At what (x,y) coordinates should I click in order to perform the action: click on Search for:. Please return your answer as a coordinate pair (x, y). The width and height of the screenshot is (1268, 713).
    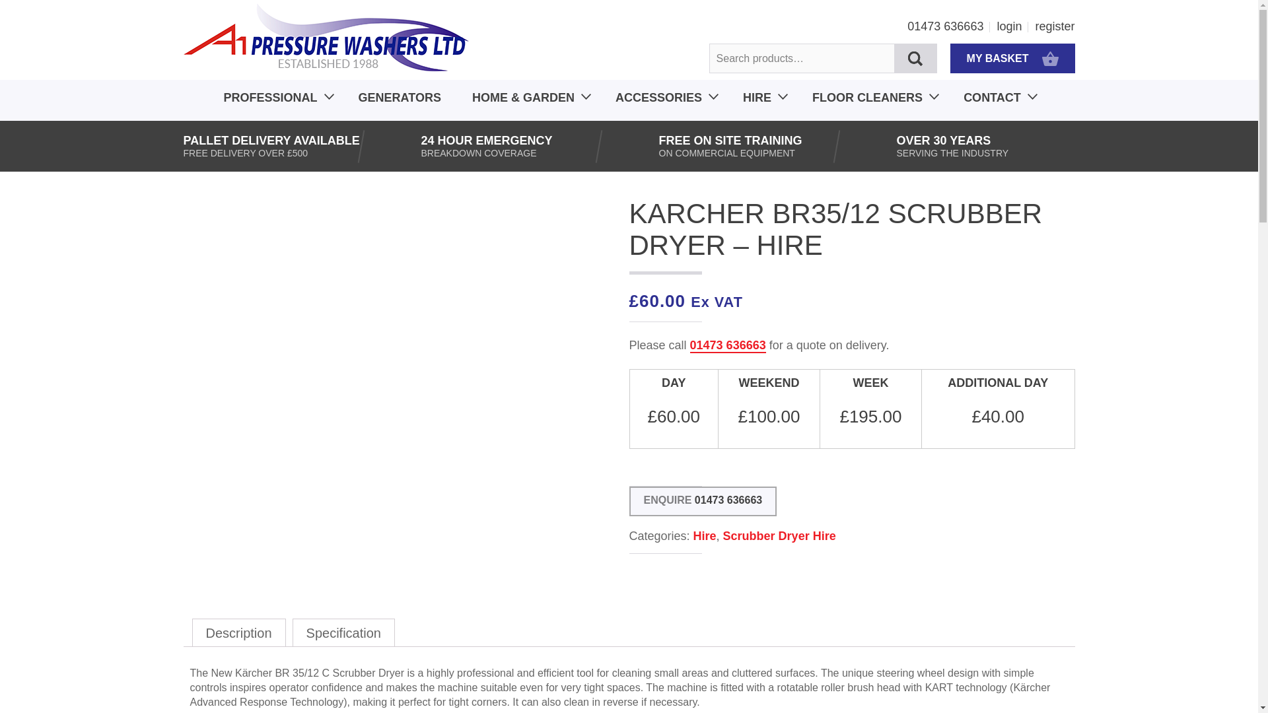
    Looking at the image, I should click on (823, 58).